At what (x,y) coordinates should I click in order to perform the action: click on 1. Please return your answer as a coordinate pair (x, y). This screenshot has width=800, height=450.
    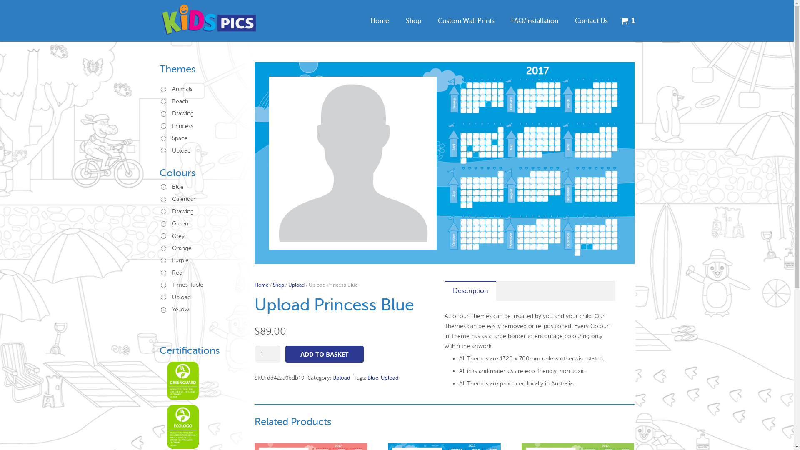
    Looking at the image, I should click on (625, 21).